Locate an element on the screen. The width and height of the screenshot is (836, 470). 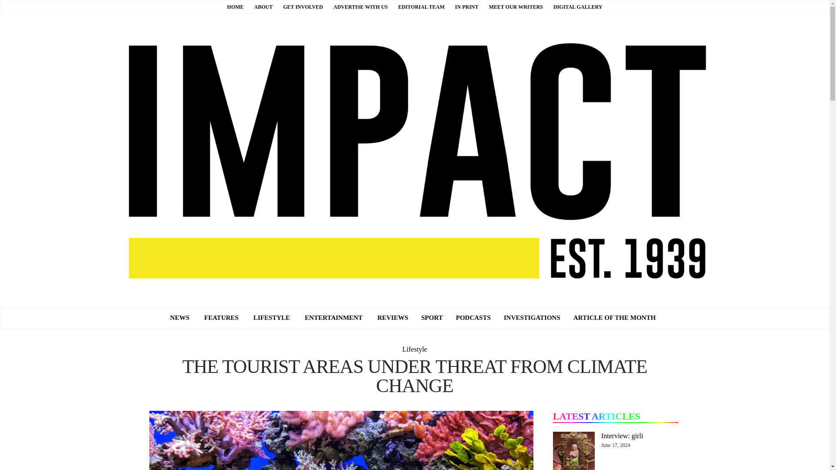
News is located at coordinates (179, 318).